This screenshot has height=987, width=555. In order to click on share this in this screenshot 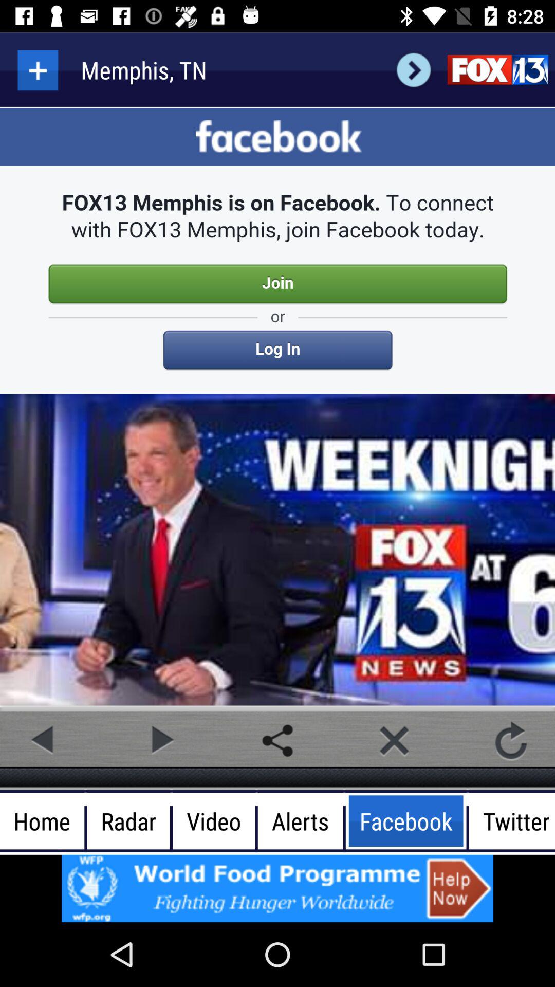, I will do `click(277, 740)`.